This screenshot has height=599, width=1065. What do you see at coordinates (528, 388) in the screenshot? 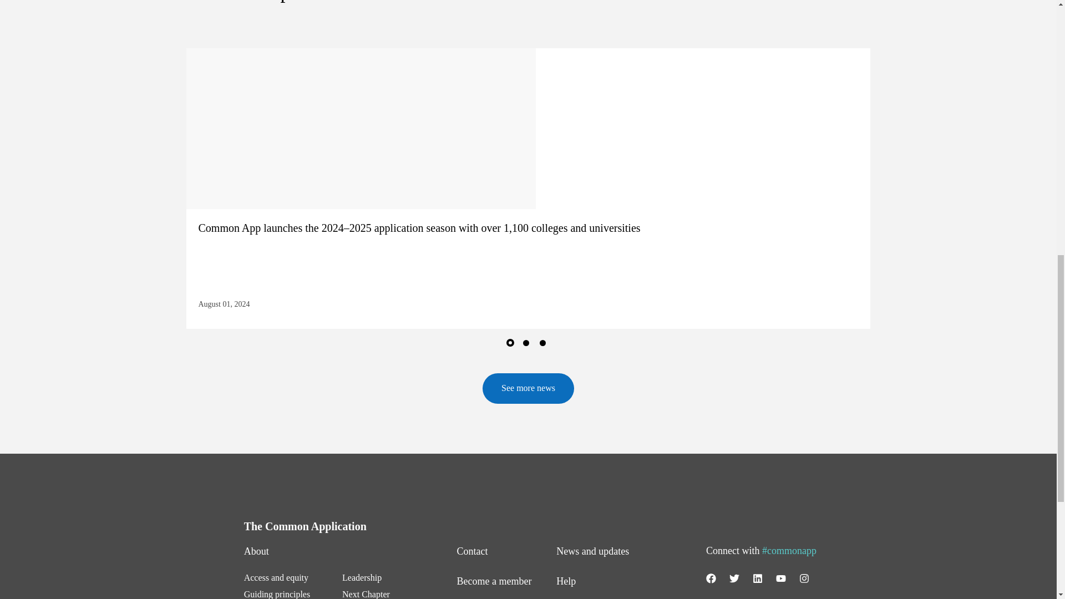
I see `See more news` at bounding box center [528, 388].